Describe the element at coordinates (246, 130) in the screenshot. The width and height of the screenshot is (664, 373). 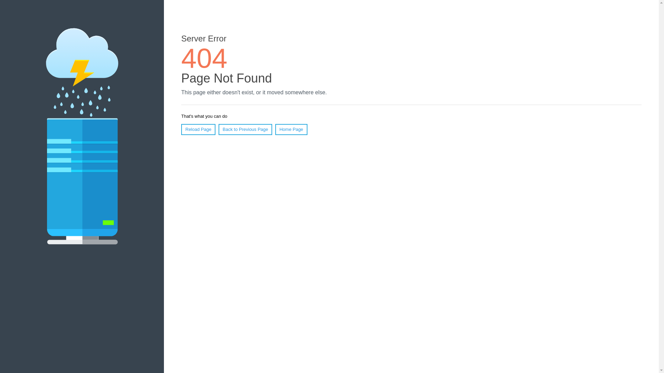
I see `Back to Previous Page` at that location.